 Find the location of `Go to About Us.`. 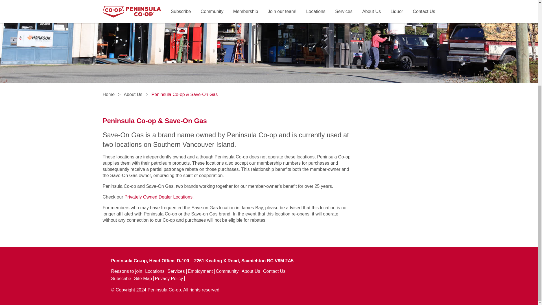

Go to About Us. is located at coordinates (133, 94).